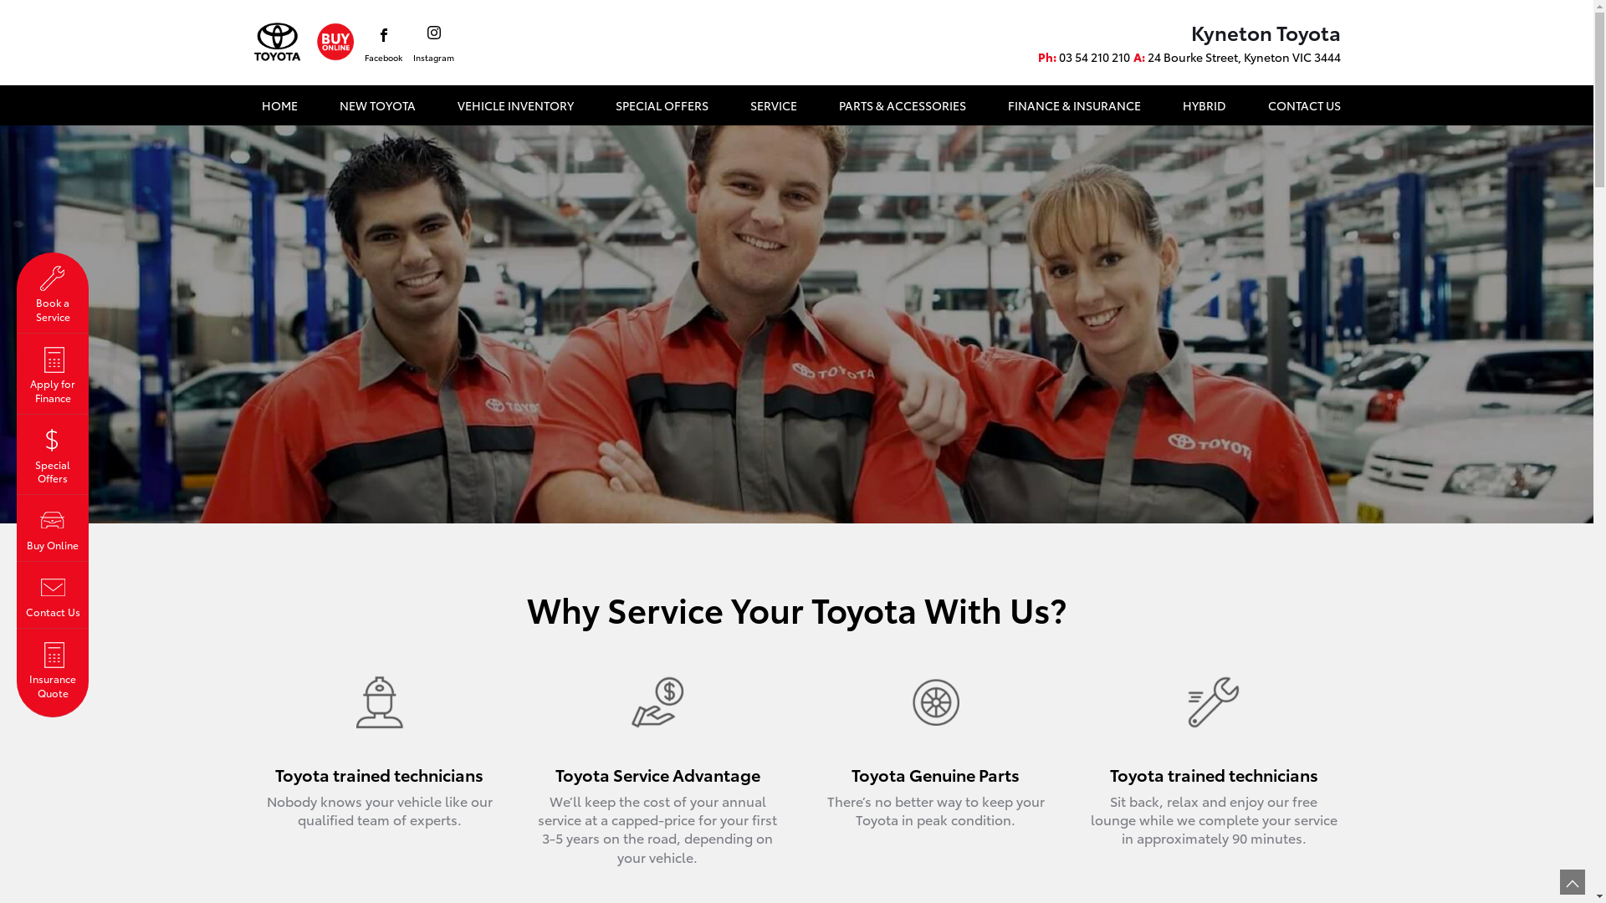 The image size is (1606, 903). I want to click on NEW TOYOTA, so click(377, 105).